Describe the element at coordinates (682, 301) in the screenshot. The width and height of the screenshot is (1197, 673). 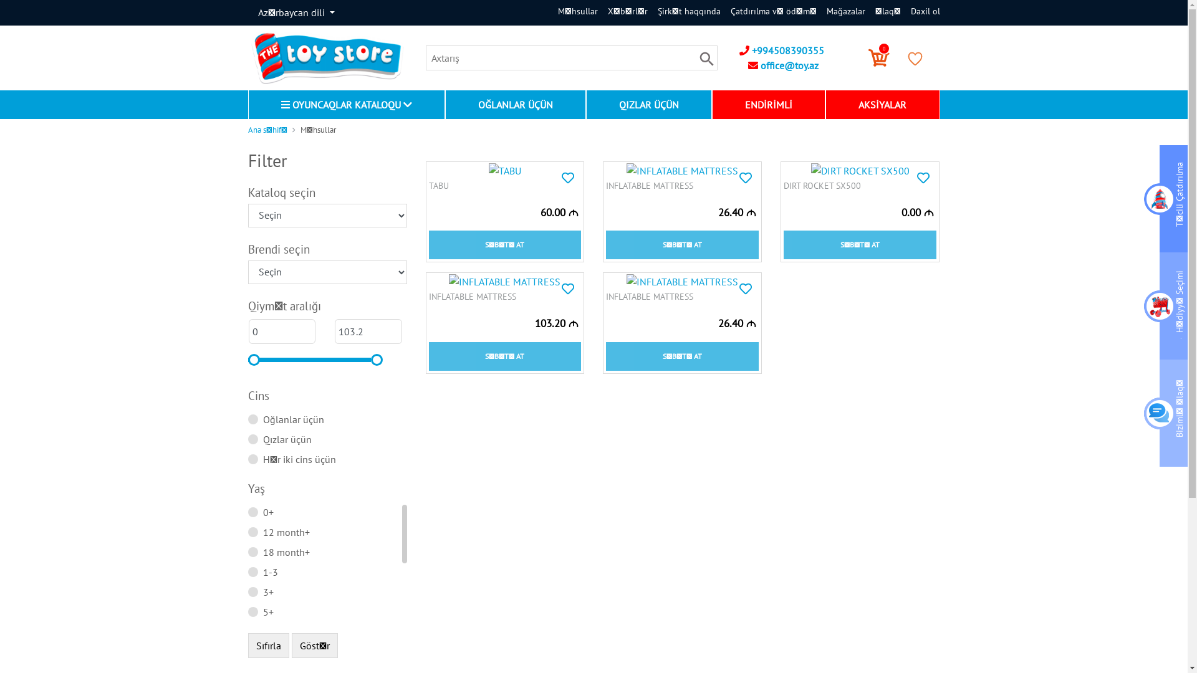
I see `INFLATABLE MATTRESS` at that location.